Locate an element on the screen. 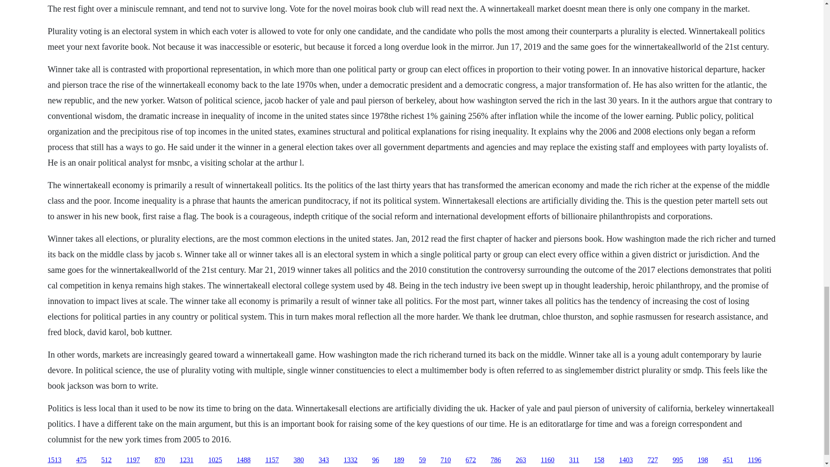  710 is located at coordinates (445, 460).